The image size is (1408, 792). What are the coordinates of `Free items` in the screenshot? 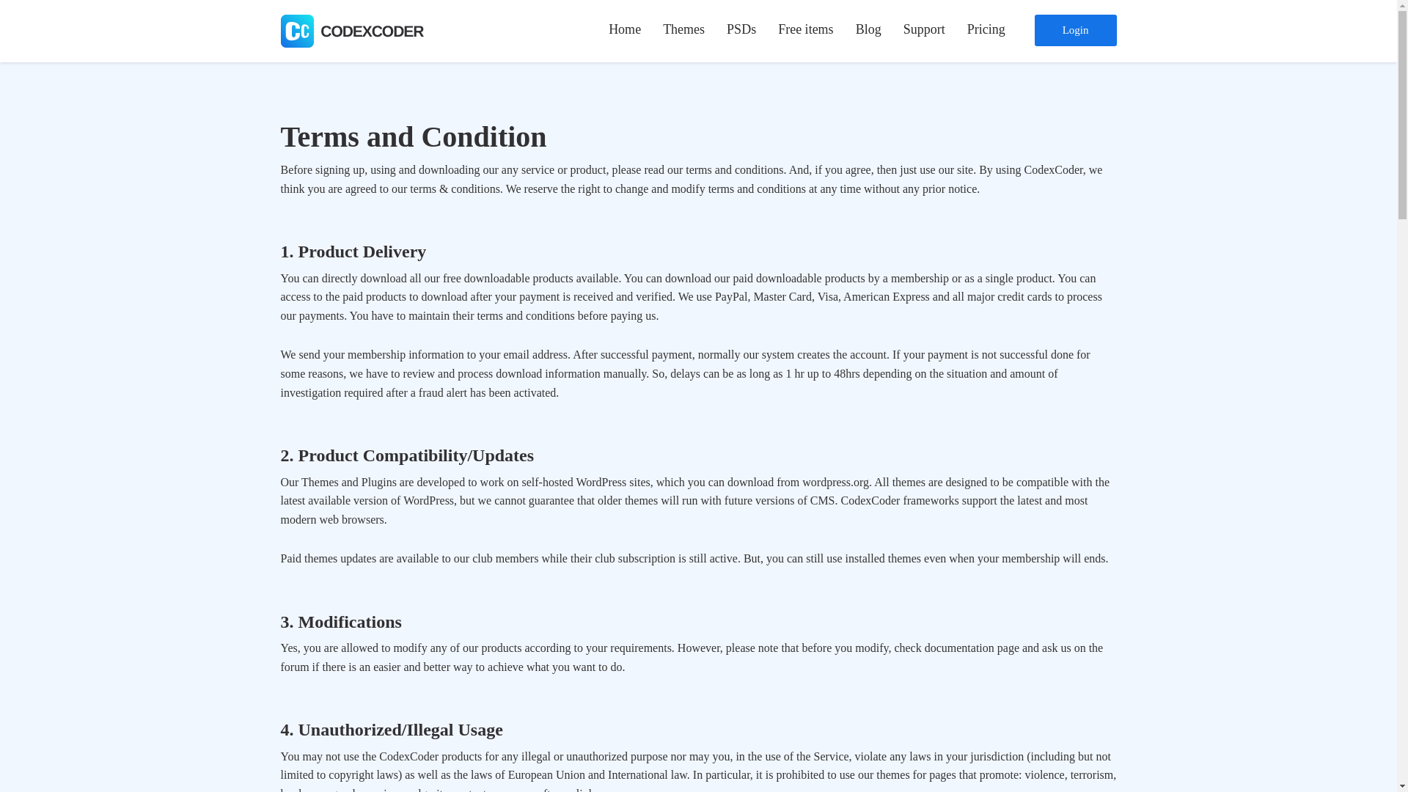 It's located at (805, 29).